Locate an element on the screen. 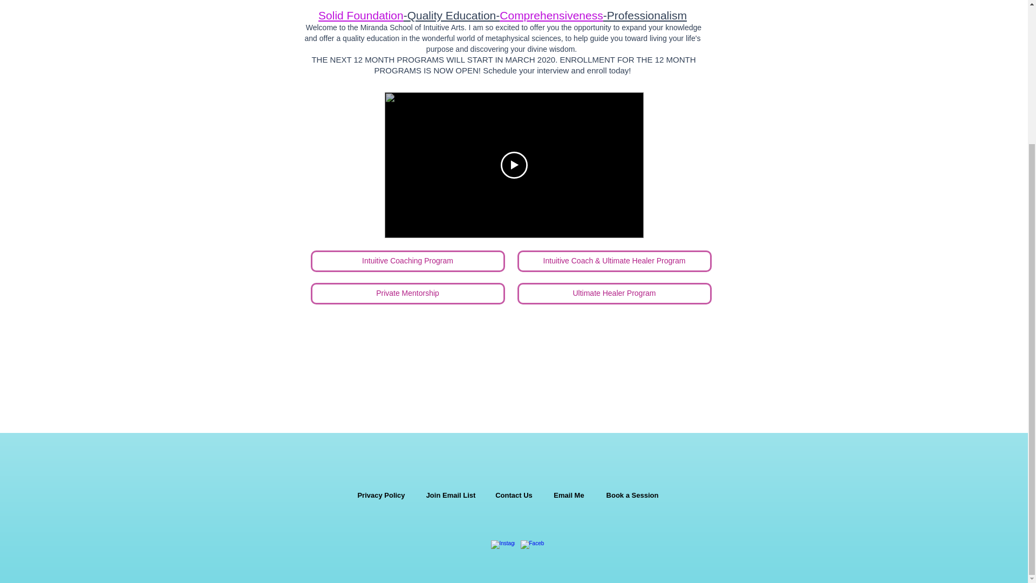  Book a Session is located at coordinates (632, 496).